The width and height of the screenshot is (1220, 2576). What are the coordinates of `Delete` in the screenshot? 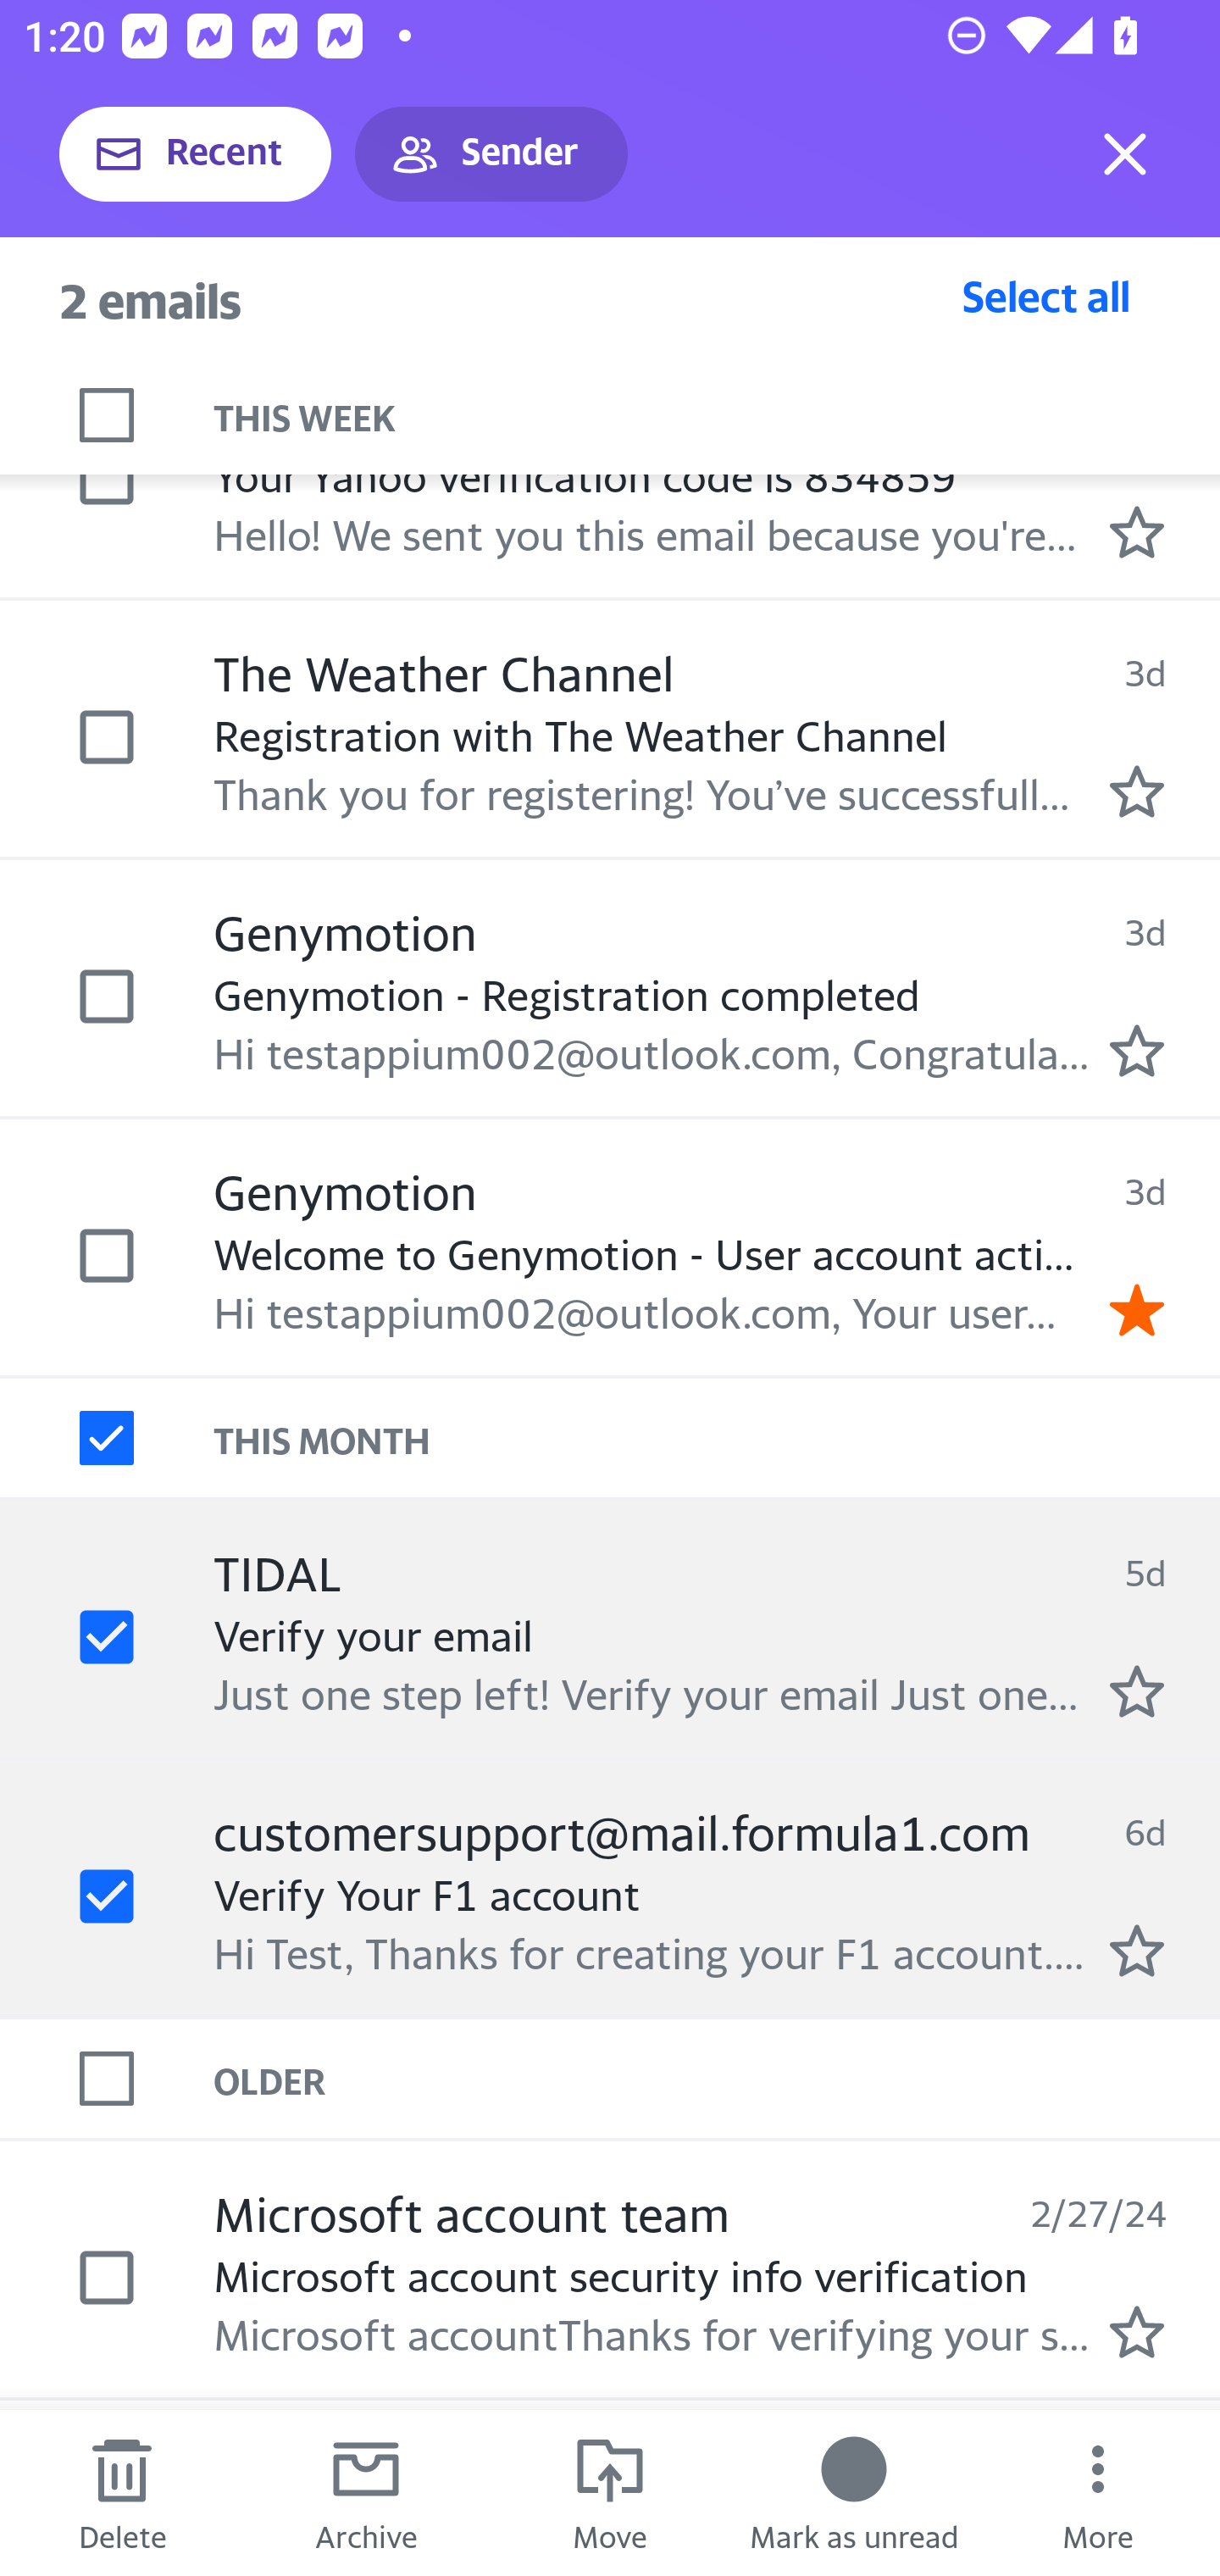 It's located at (122, 2493).